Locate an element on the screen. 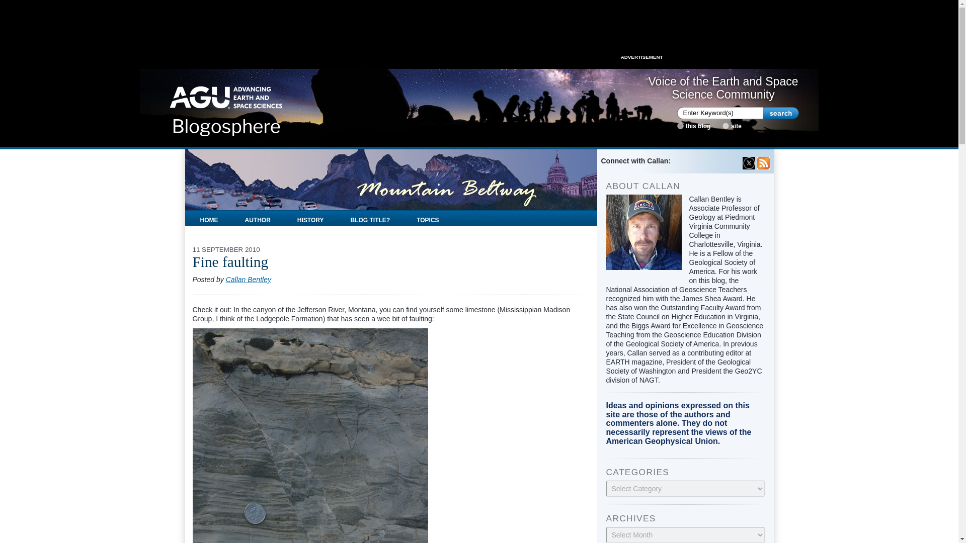 This screenshot has width=966, height=543. all is located at coordinates (726, 126).